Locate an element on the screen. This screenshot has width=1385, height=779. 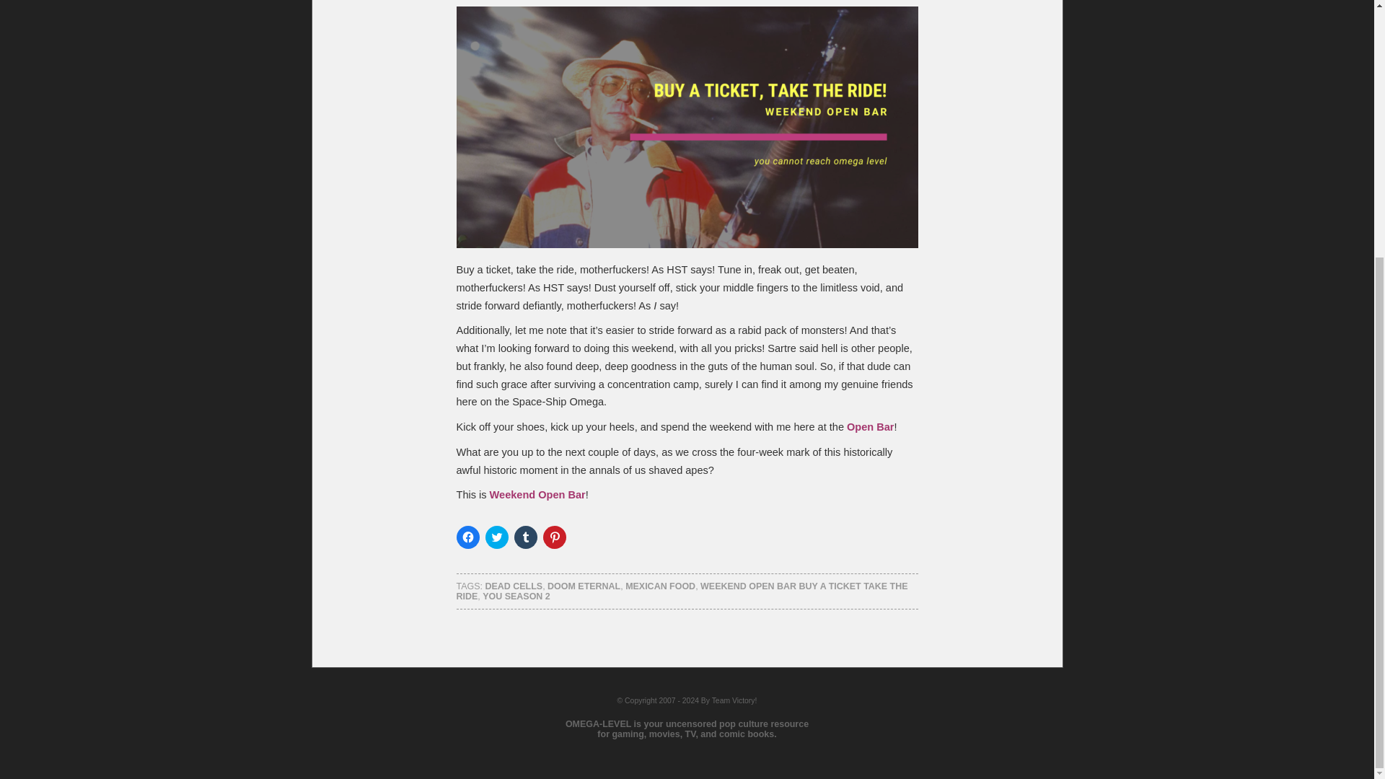
Weekend Open Bar is located at coordinates (538, 495).